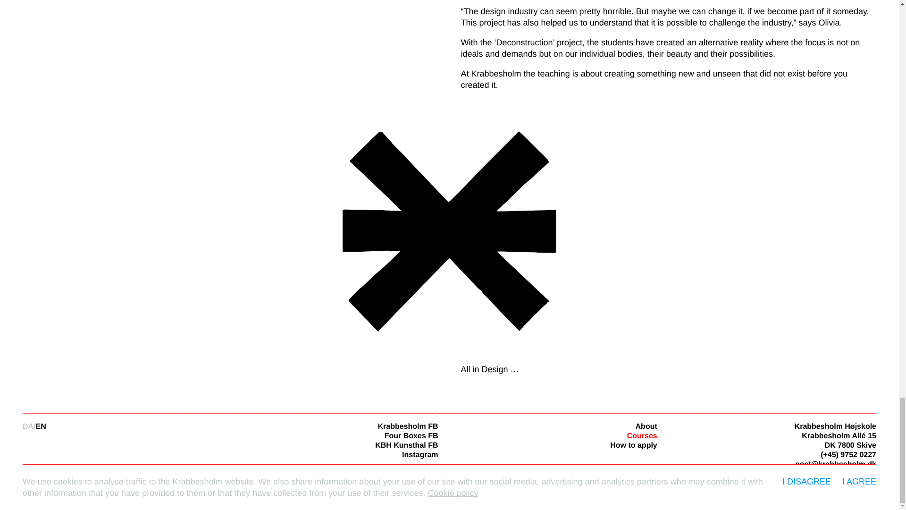  Describe the element at coordinates (420, 455) in the screenshot. I see `Instagram` at that location.